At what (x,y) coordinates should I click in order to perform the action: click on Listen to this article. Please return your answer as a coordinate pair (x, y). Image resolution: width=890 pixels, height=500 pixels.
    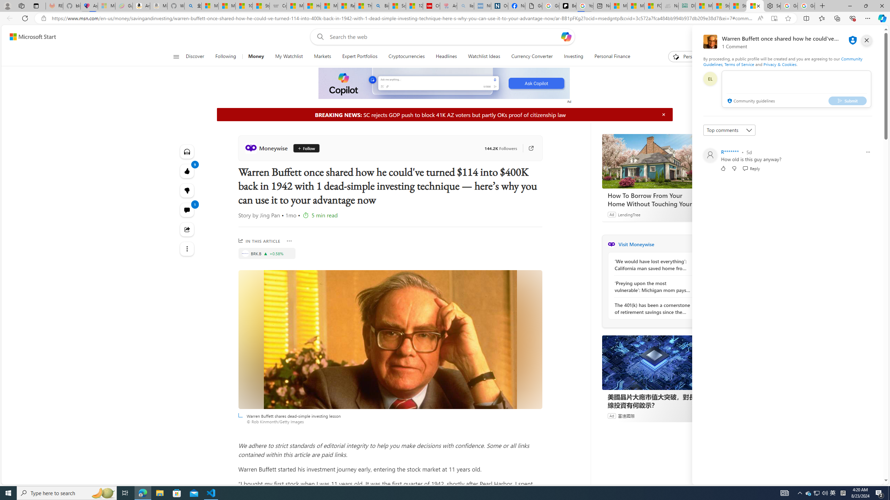
    Looking at the image, I should click on (187, 151).